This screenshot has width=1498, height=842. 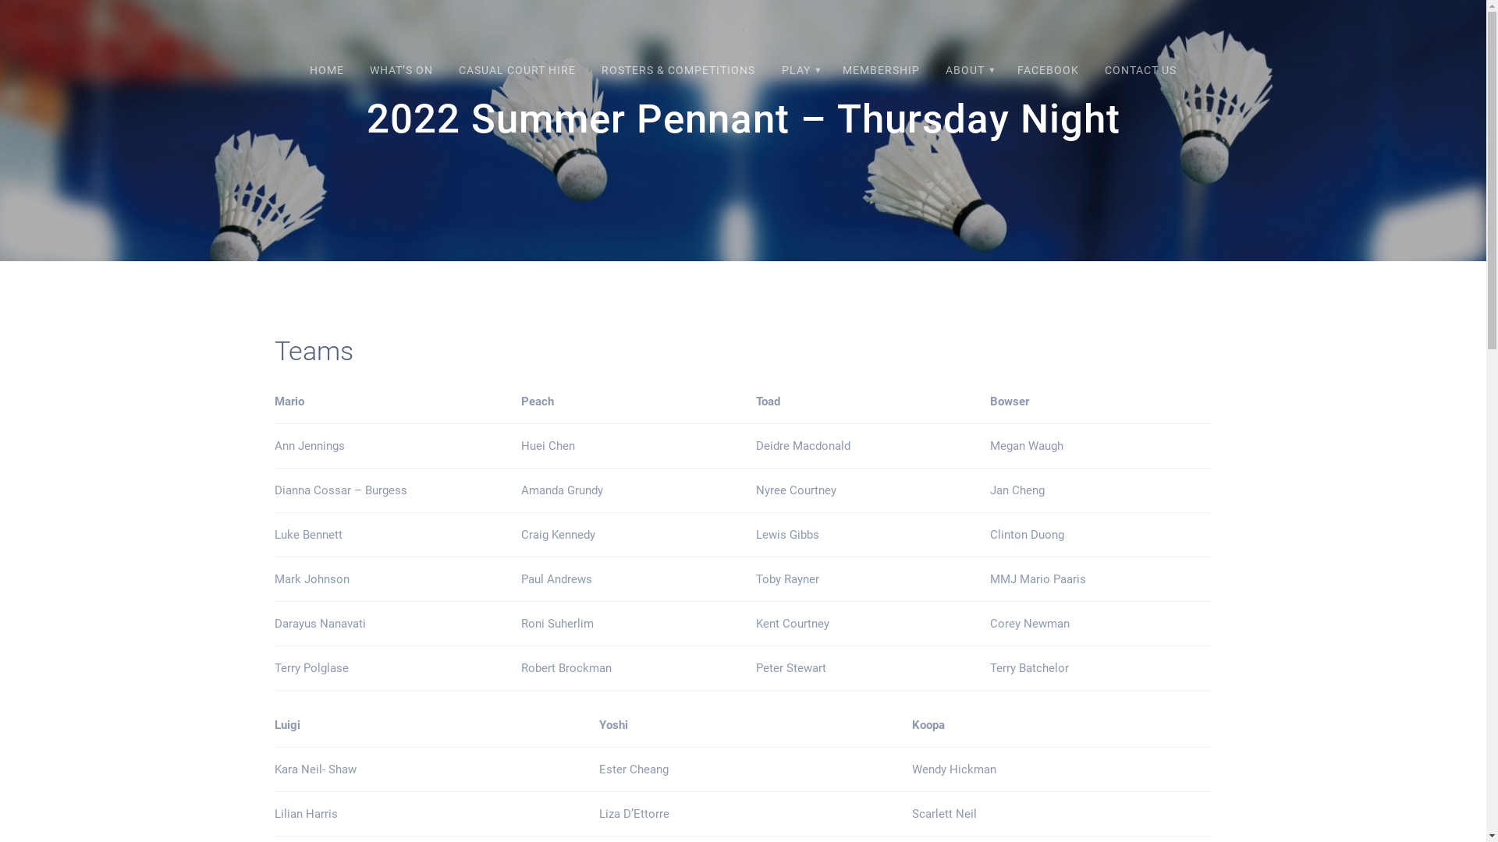 I want to click on HOME, so click(x=326, y=70).